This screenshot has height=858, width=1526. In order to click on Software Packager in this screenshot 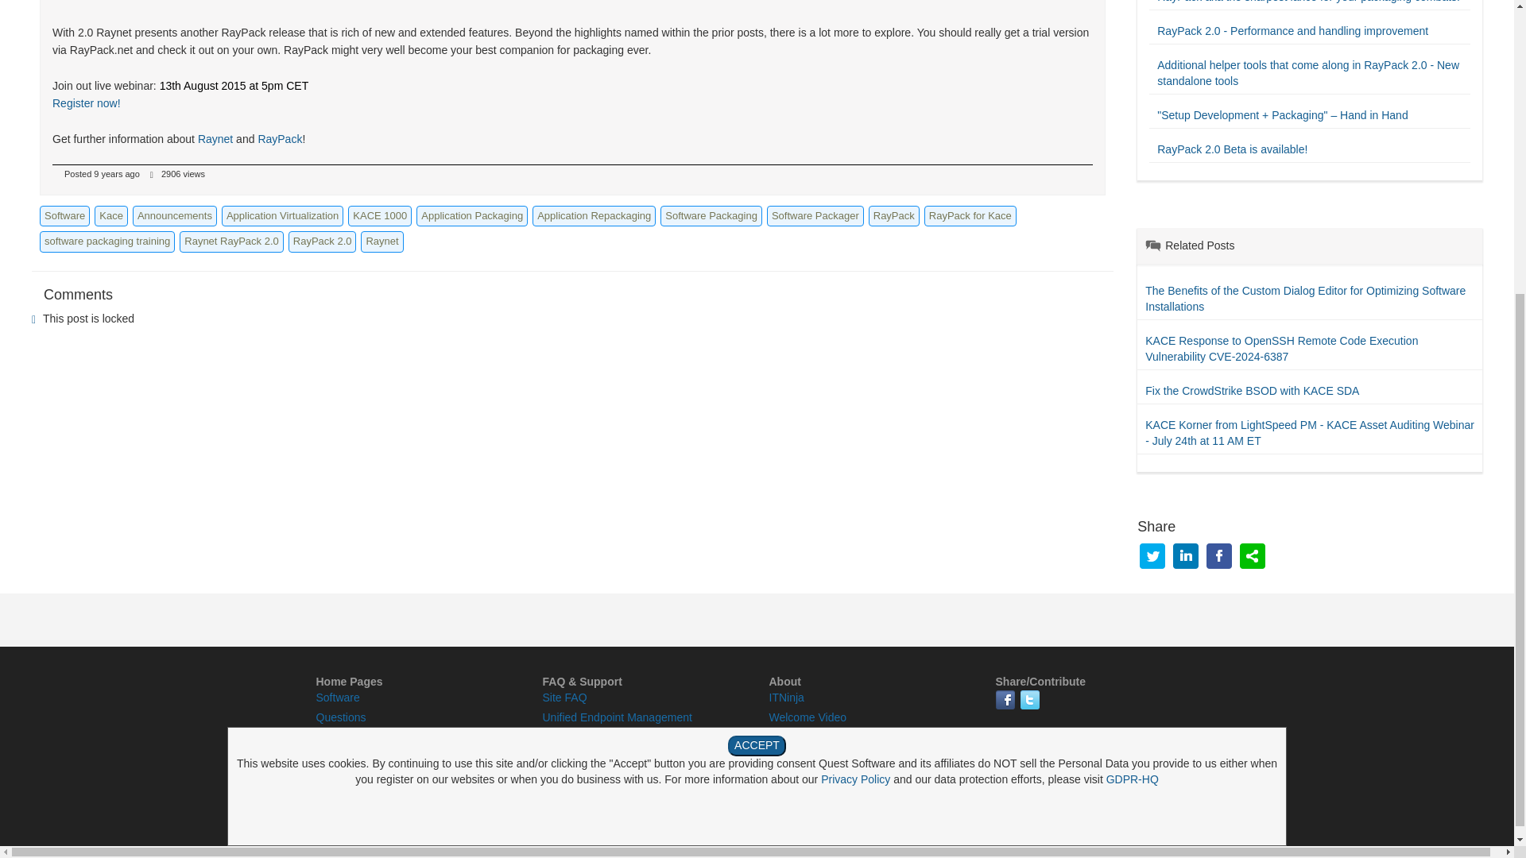, I will do `click(815, 216)`.